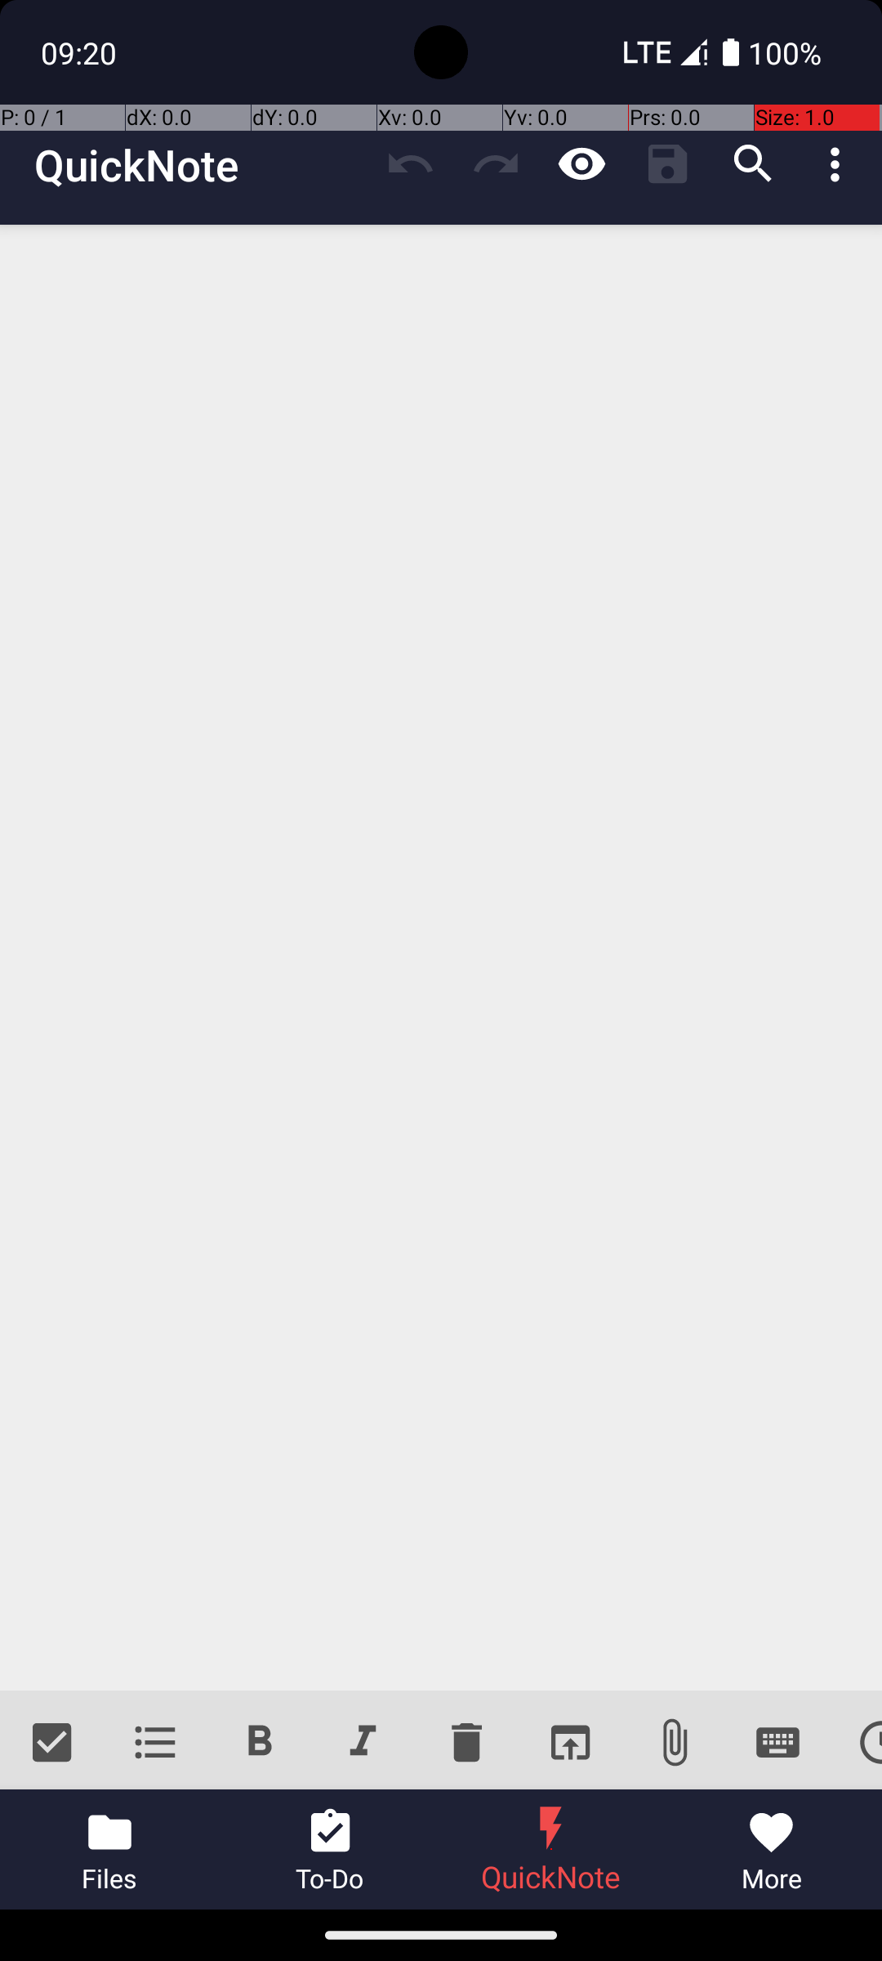 This screenshot has width=882, height=1961. What do you see at coordinates (81, 52) in the screenshot?
I see `09:20` at bounding box center [81, 52].